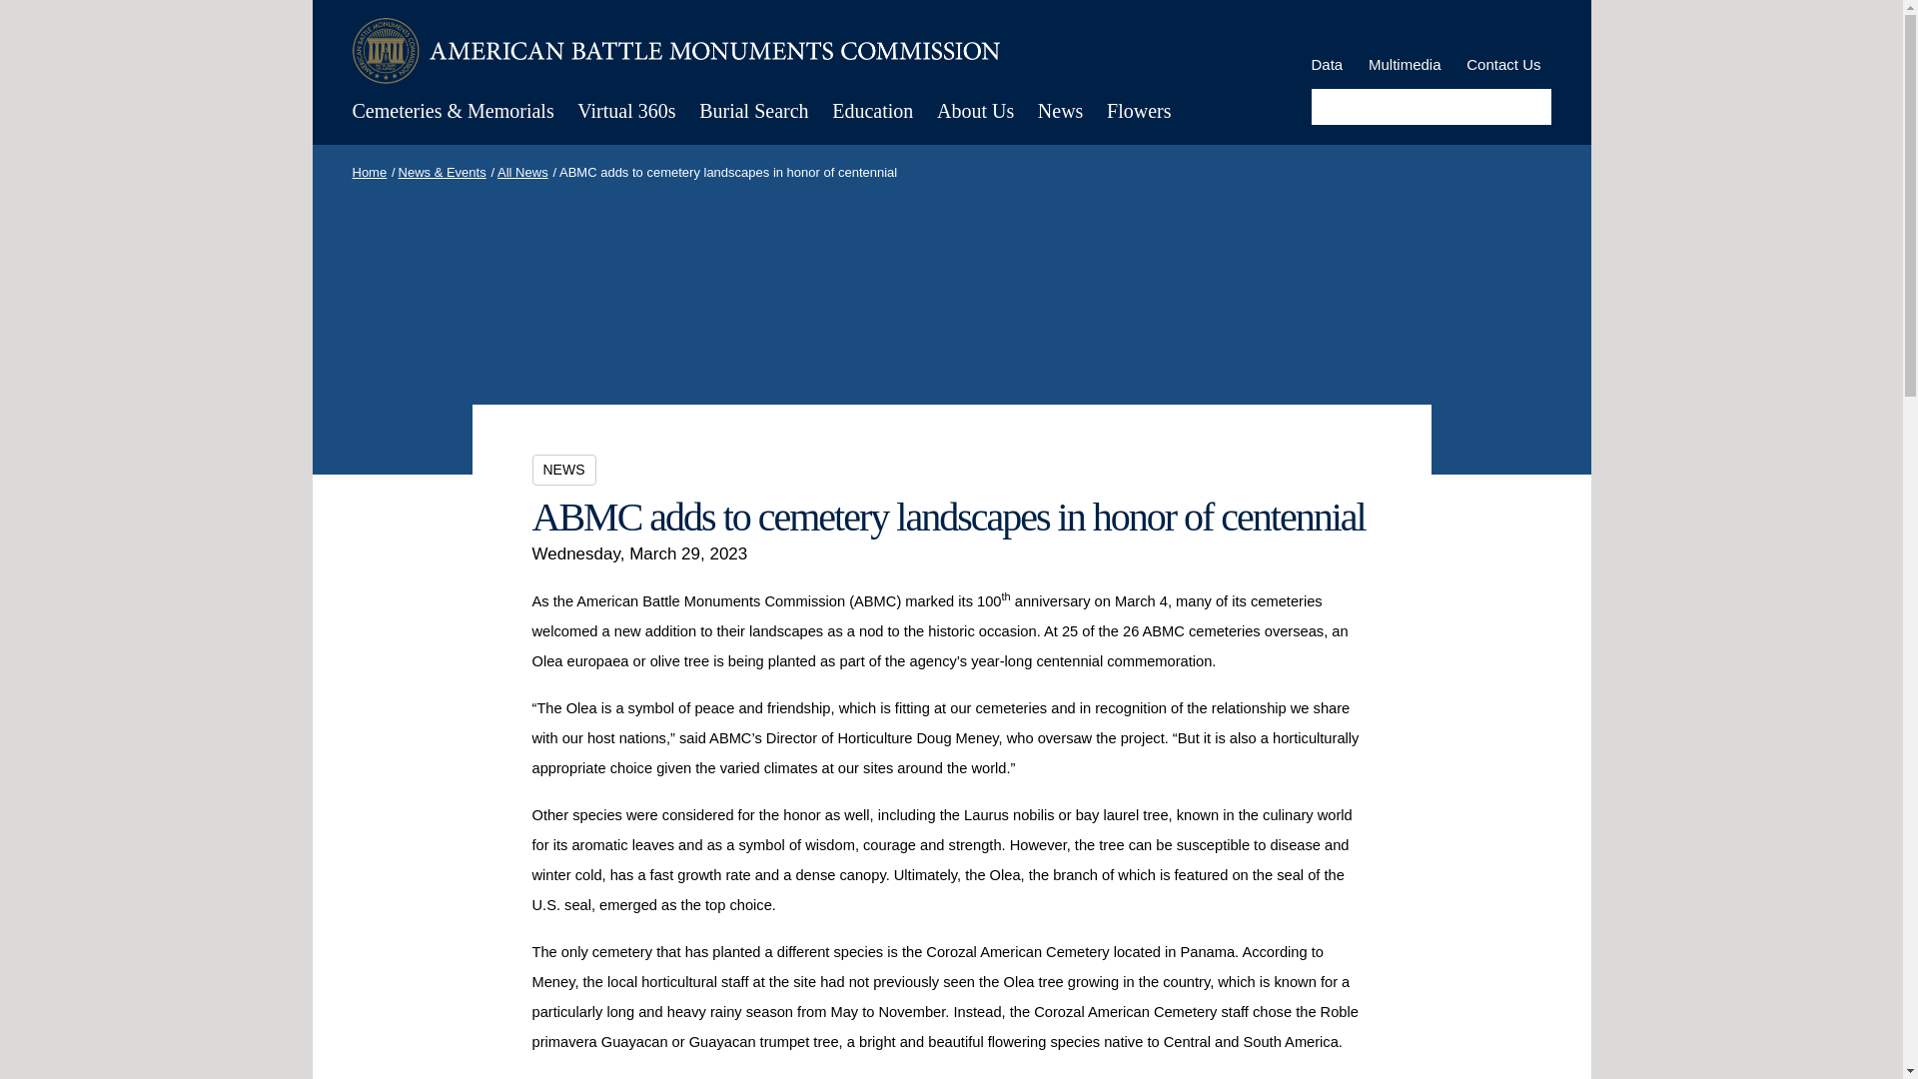 The image size is (1918, 1079). Describe the element at coordinates (872, 110) in the screenshot. I see `Education` at that location.